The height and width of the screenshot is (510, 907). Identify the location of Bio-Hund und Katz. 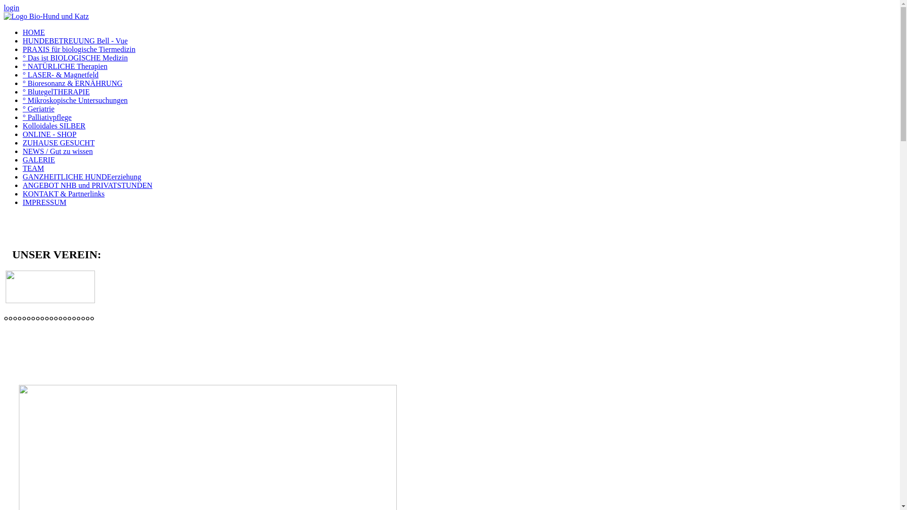
(46, 17).